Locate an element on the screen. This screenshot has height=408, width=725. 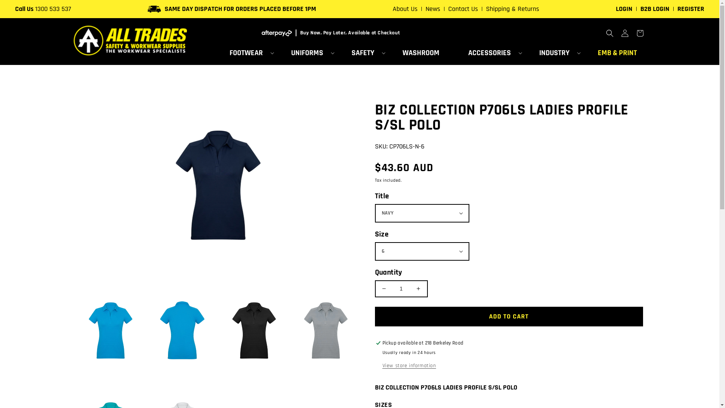
Log in is located at coordinates (625, 33).